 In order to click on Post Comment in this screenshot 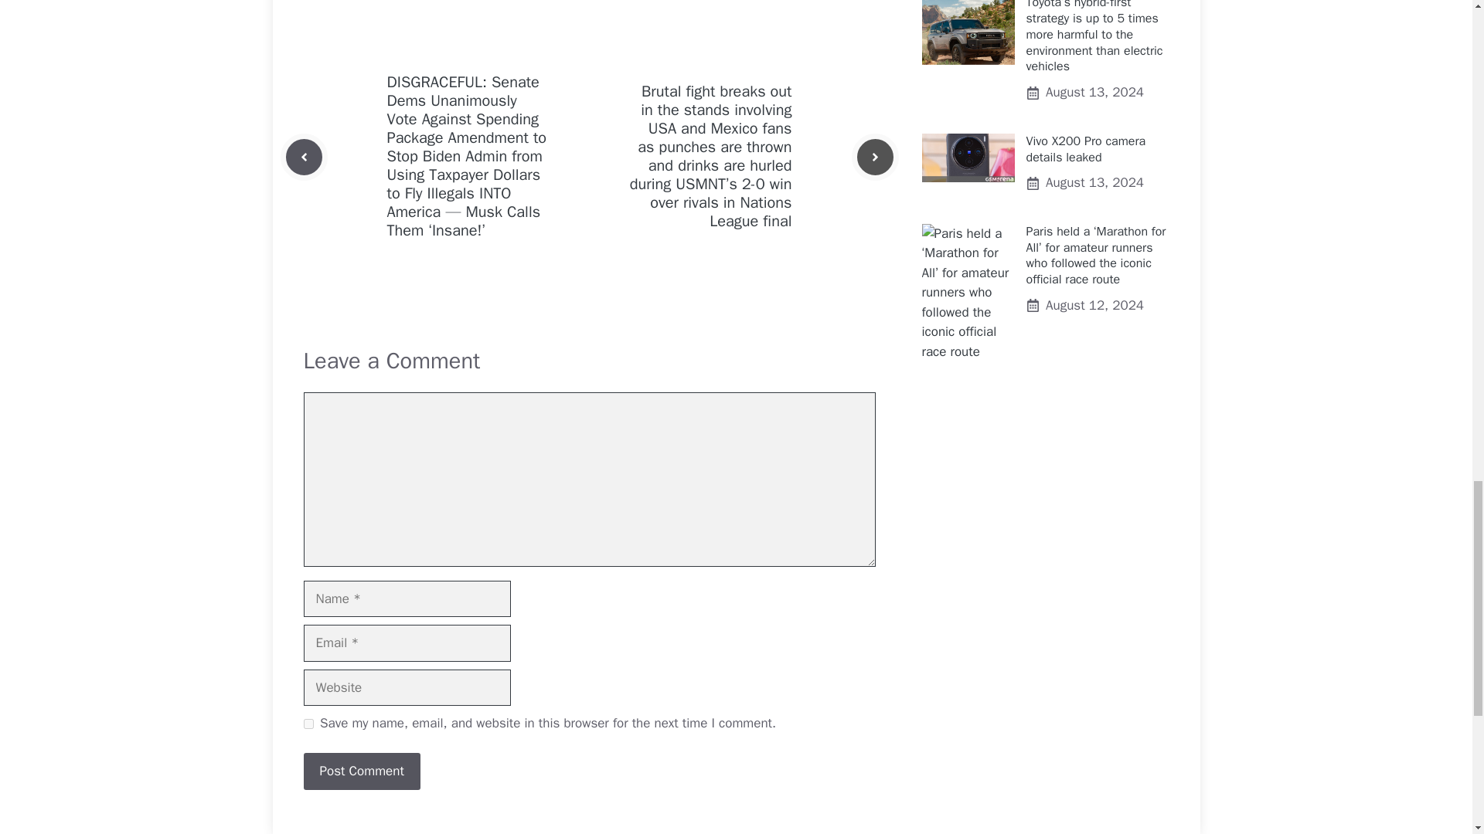, I will do `click(361, 771)`.